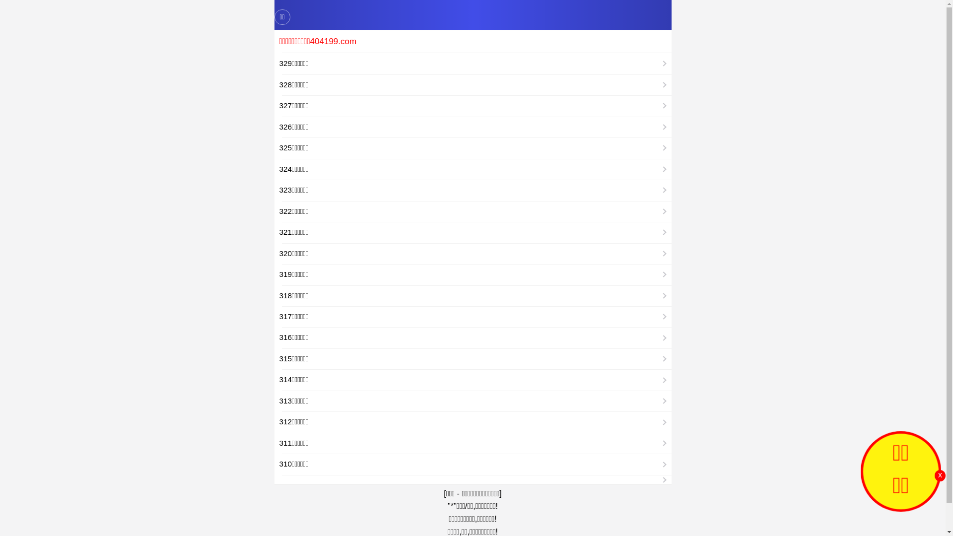 The height and width of the screenshot is (536, 953). What do you see at coordinates (940, 475) in the screenshot?
I see `x` at bounding box center [940, 475].